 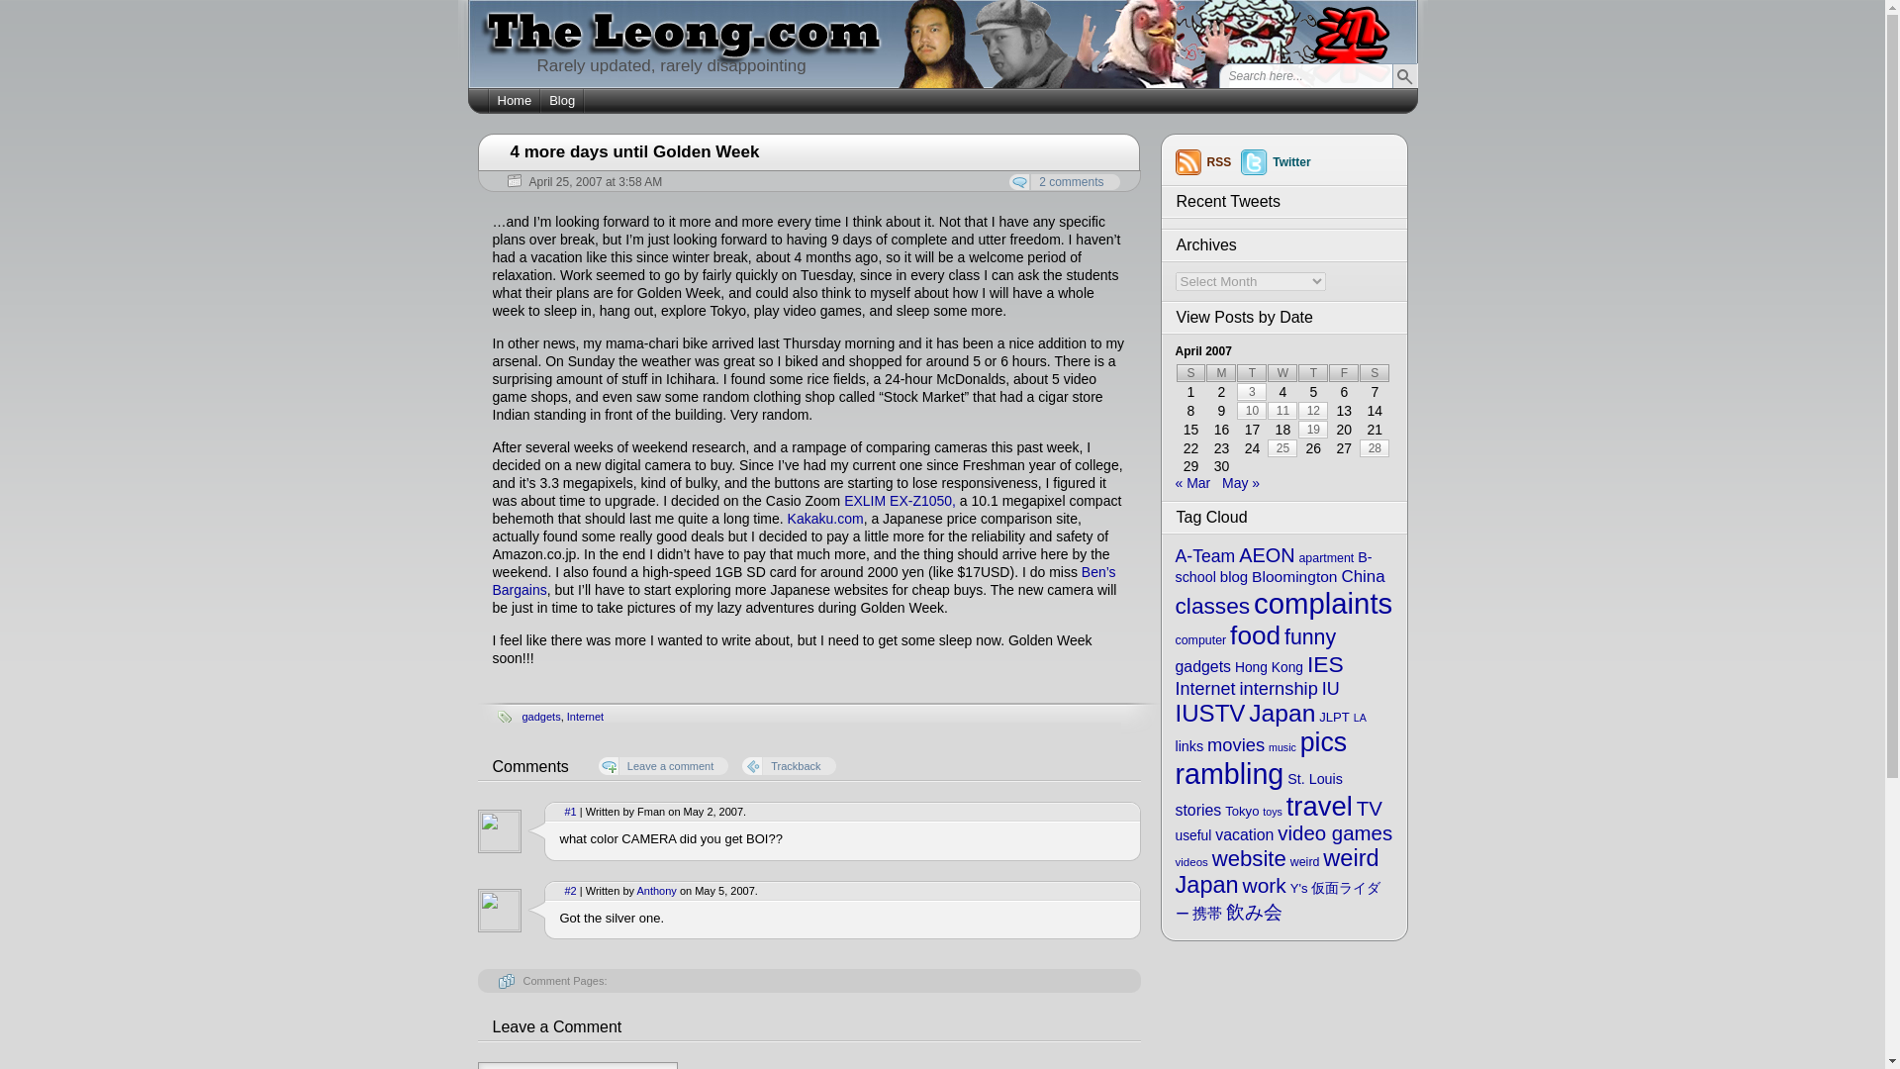 What do you see at coordinates (1209, 162) in the screenshot?
I see `RSS` at bounding box center [1209, 162].